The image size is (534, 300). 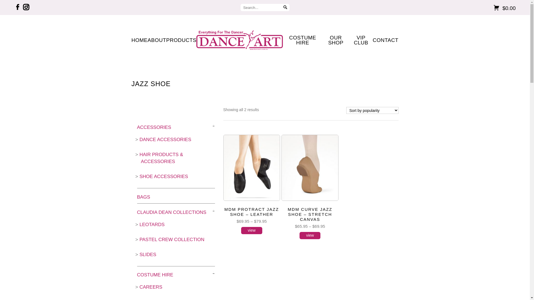 I want to click on BAGS, so click(x=143, y=197).